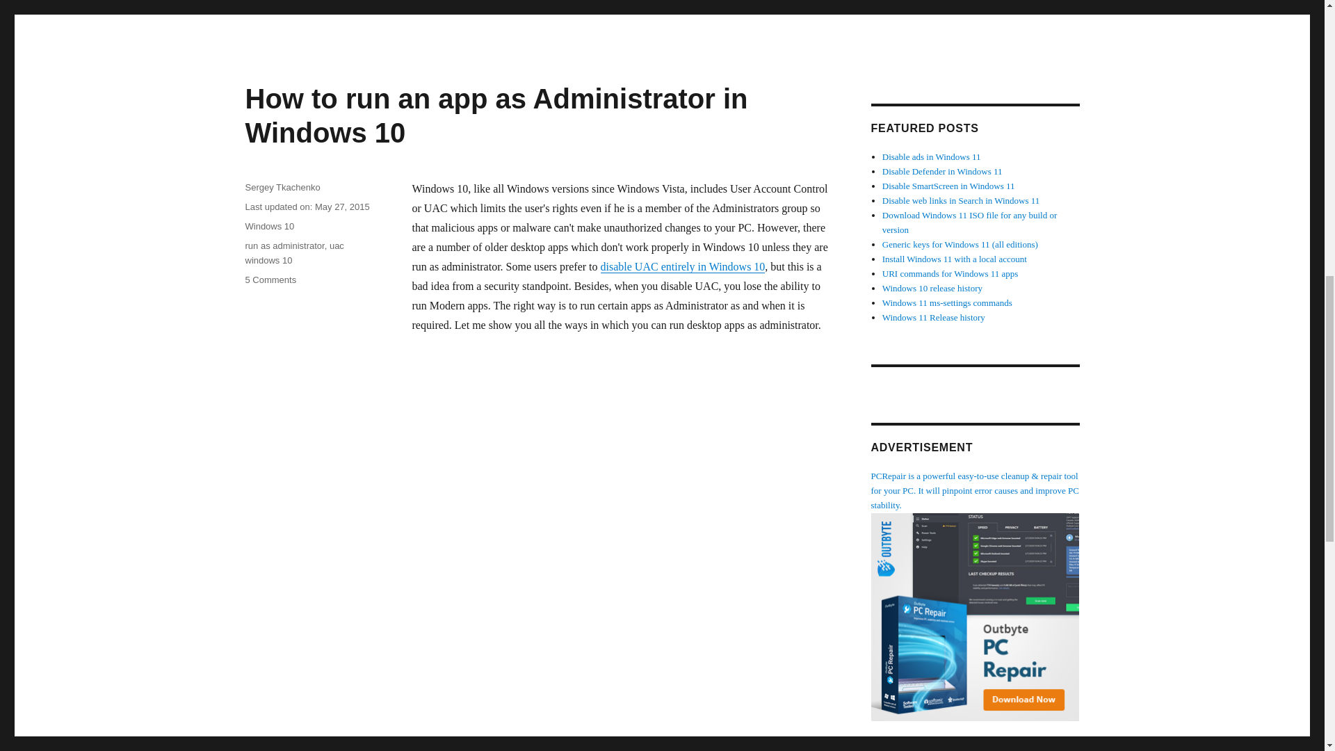 Image resolution: width=1335 pixels, height=751 pixels. Describe the element at coordinates (293, 253) in the screenshot. I see `uac windows 10` at that location.